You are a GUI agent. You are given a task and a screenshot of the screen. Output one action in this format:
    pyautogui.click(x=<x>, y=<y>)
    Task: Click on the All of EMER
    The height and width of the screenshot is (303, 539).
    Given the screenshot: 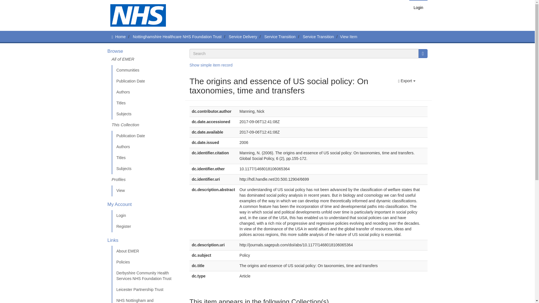 What is the action you would take?
    pyautogui.click(x=146, y=61)
    